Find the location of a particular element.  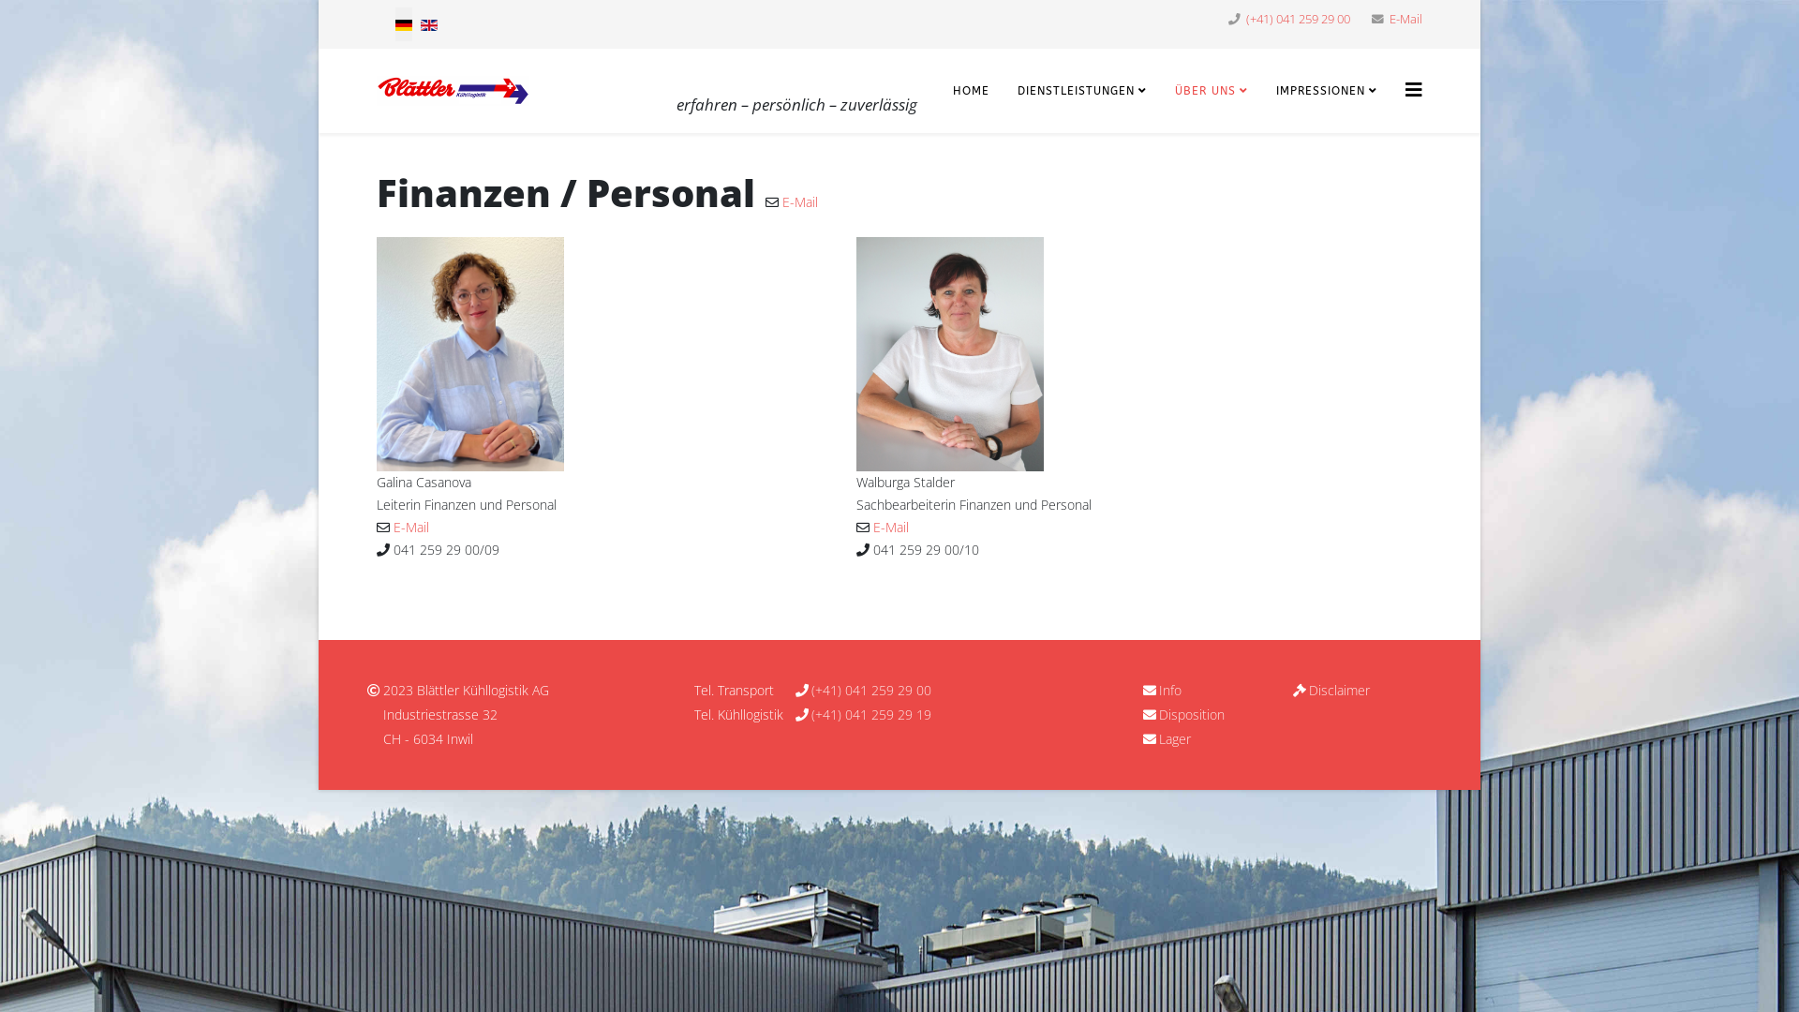

(+41) 041 259 29 00 is located at coordinates (871, 690).